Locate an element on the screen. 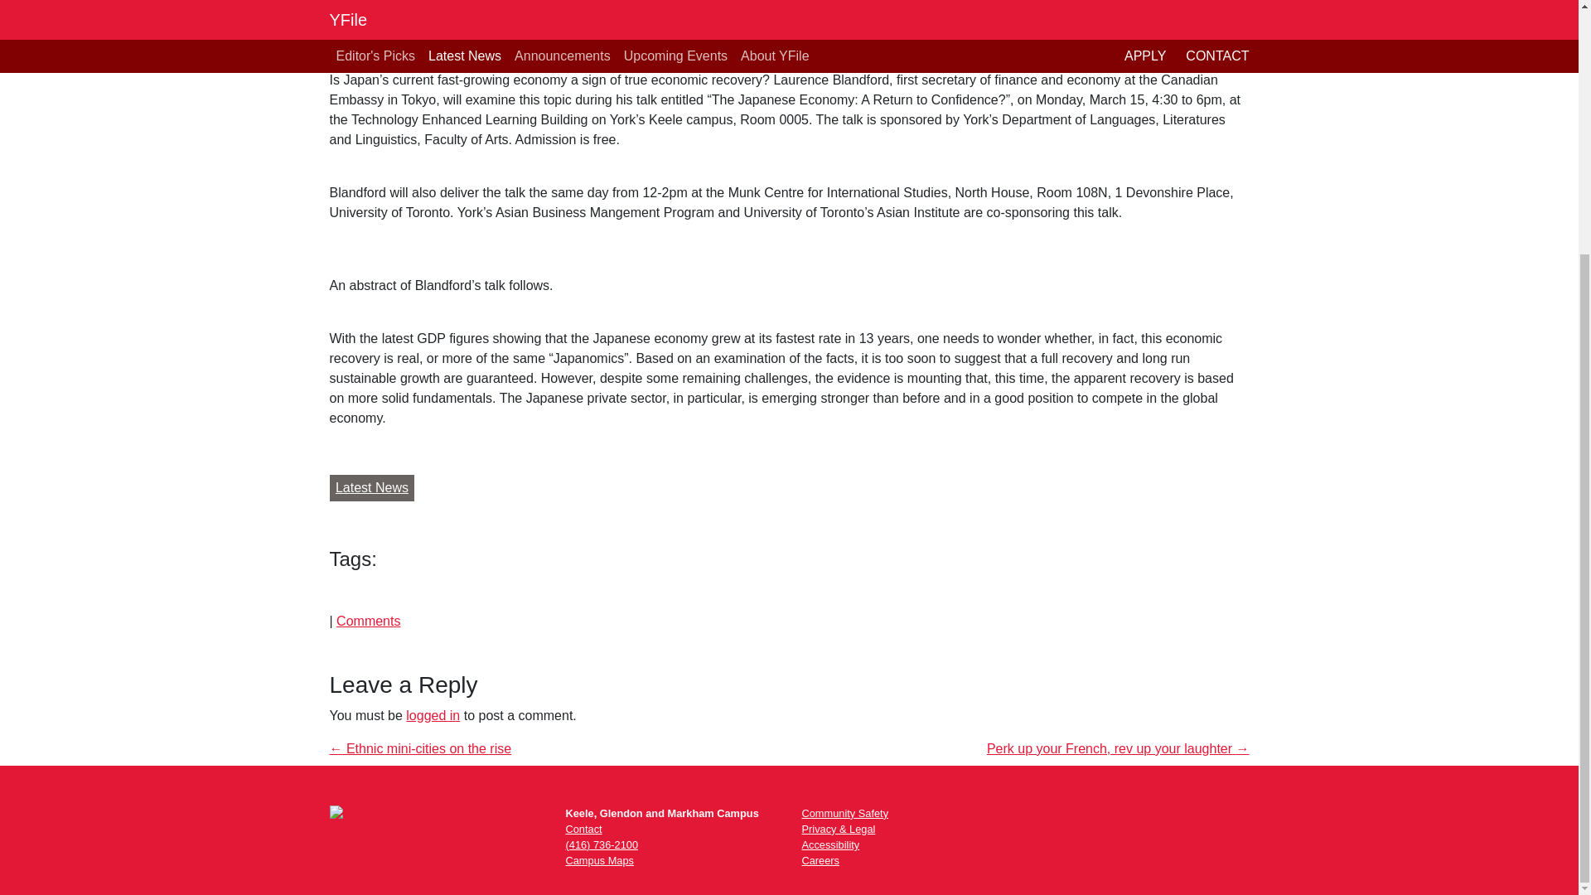 The height and width of the screenshot is (895, 1591). Latest News is located at coordinates (372, 487).